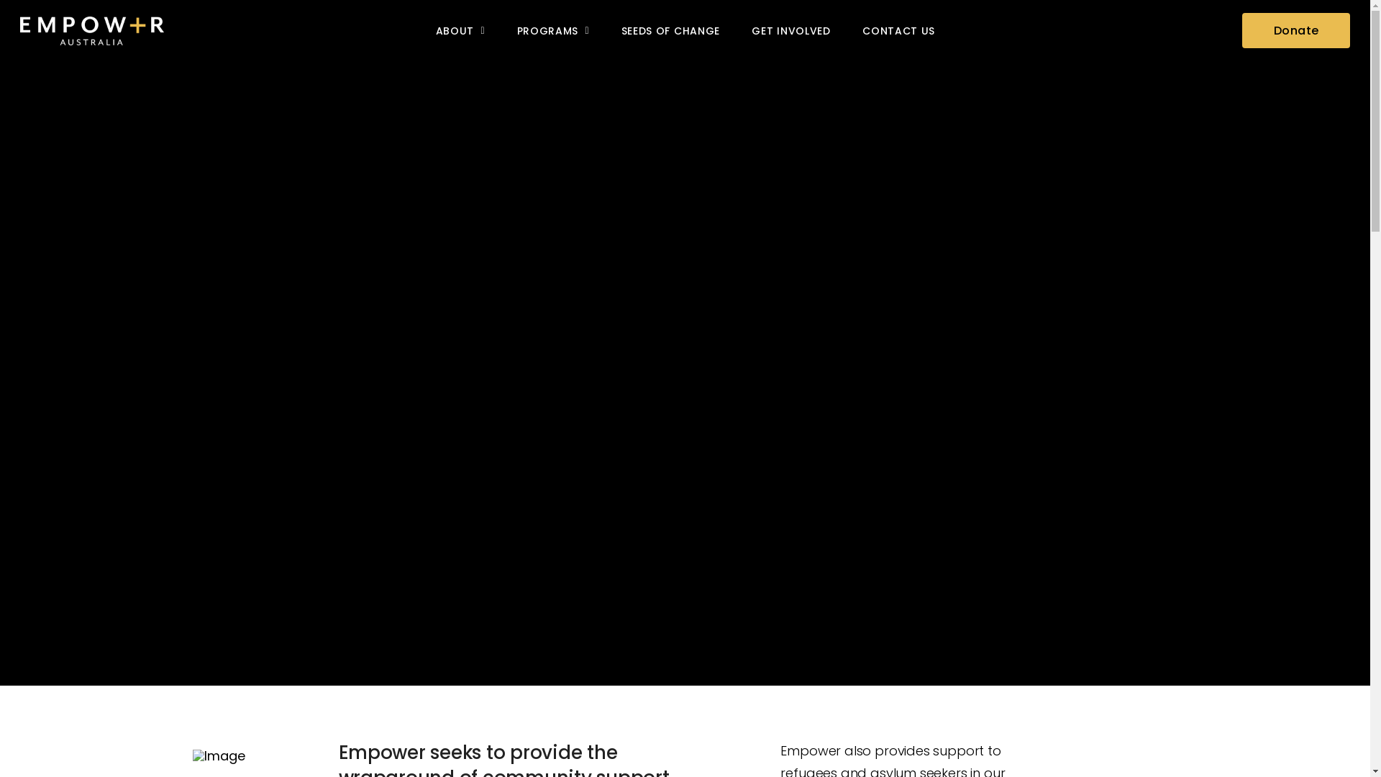  I want to click on Donate, so click(1296, 30).